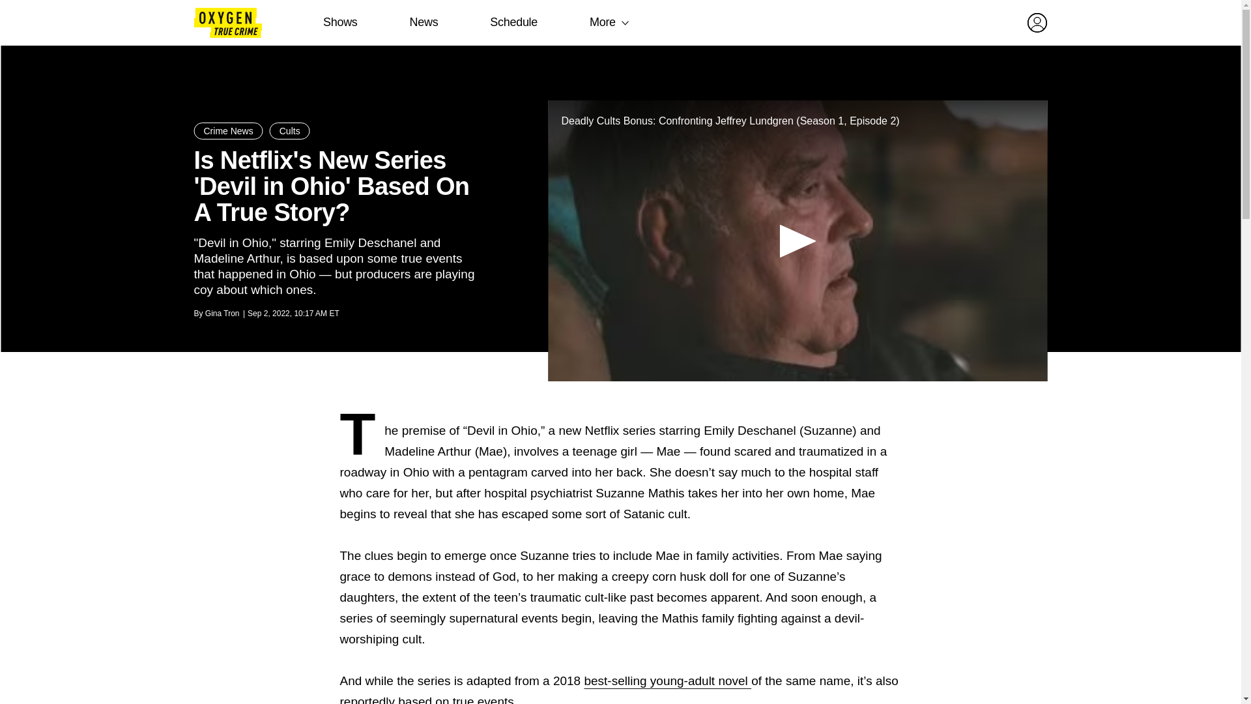  Describe the element at coordinates (513, 22) in the screenshot. I see `Schedule` at that location.